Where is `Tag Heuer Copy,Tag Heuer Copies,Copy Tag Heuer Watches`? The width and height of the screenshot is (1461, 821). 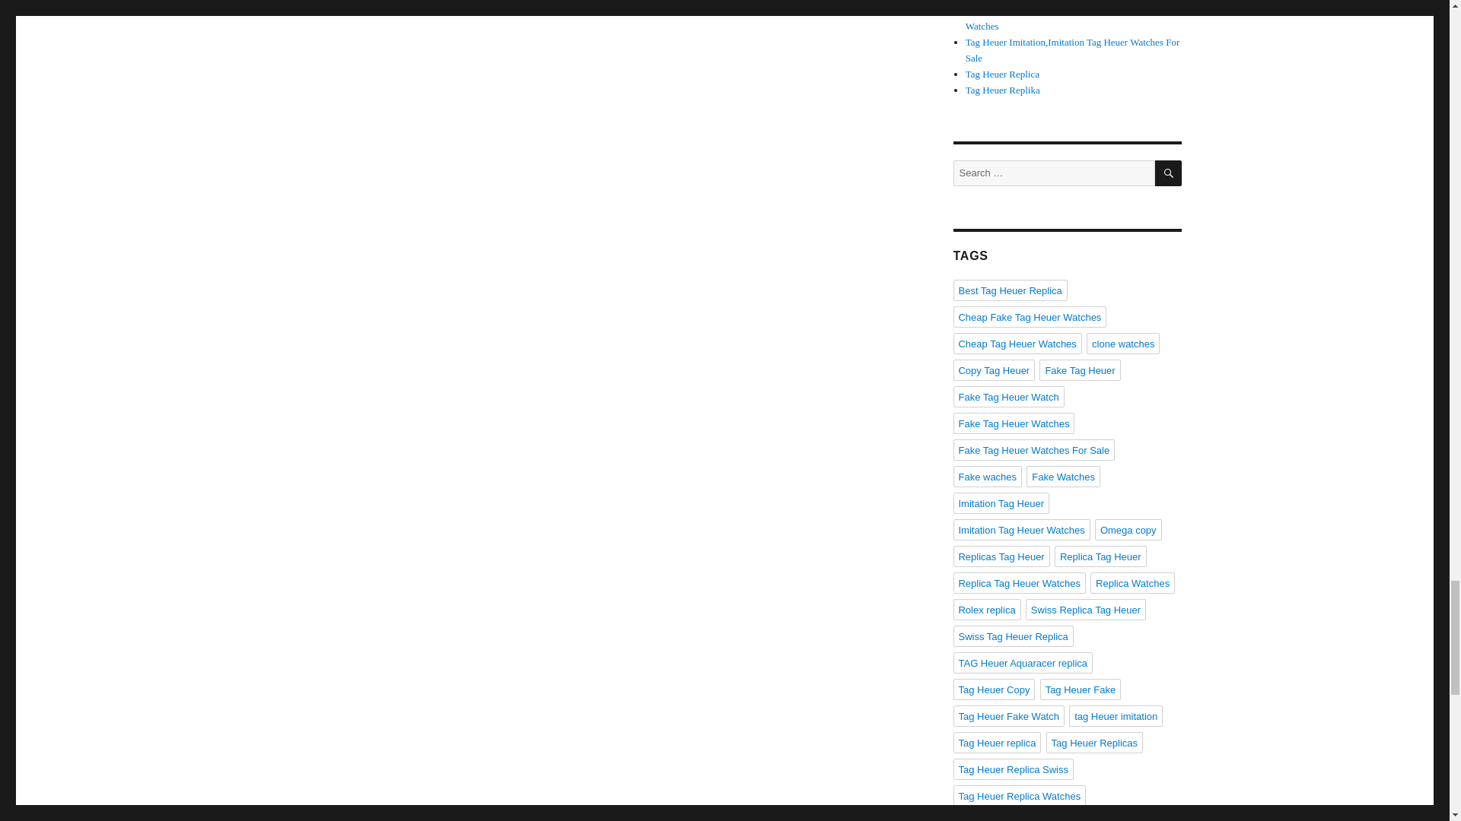
Tag Heuer Copy,Tag Heuer Copies,Copy Tag Heuer Watches is located at coordinates (1068, 18).